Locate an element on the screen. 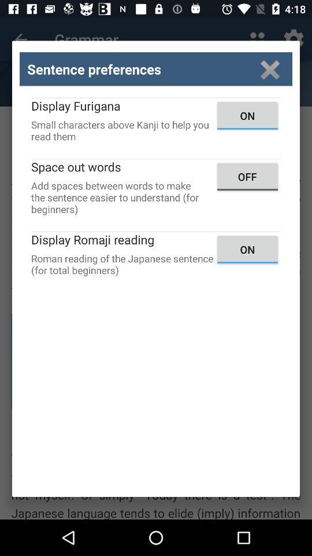  go to close is located at coordinates (270, 69).